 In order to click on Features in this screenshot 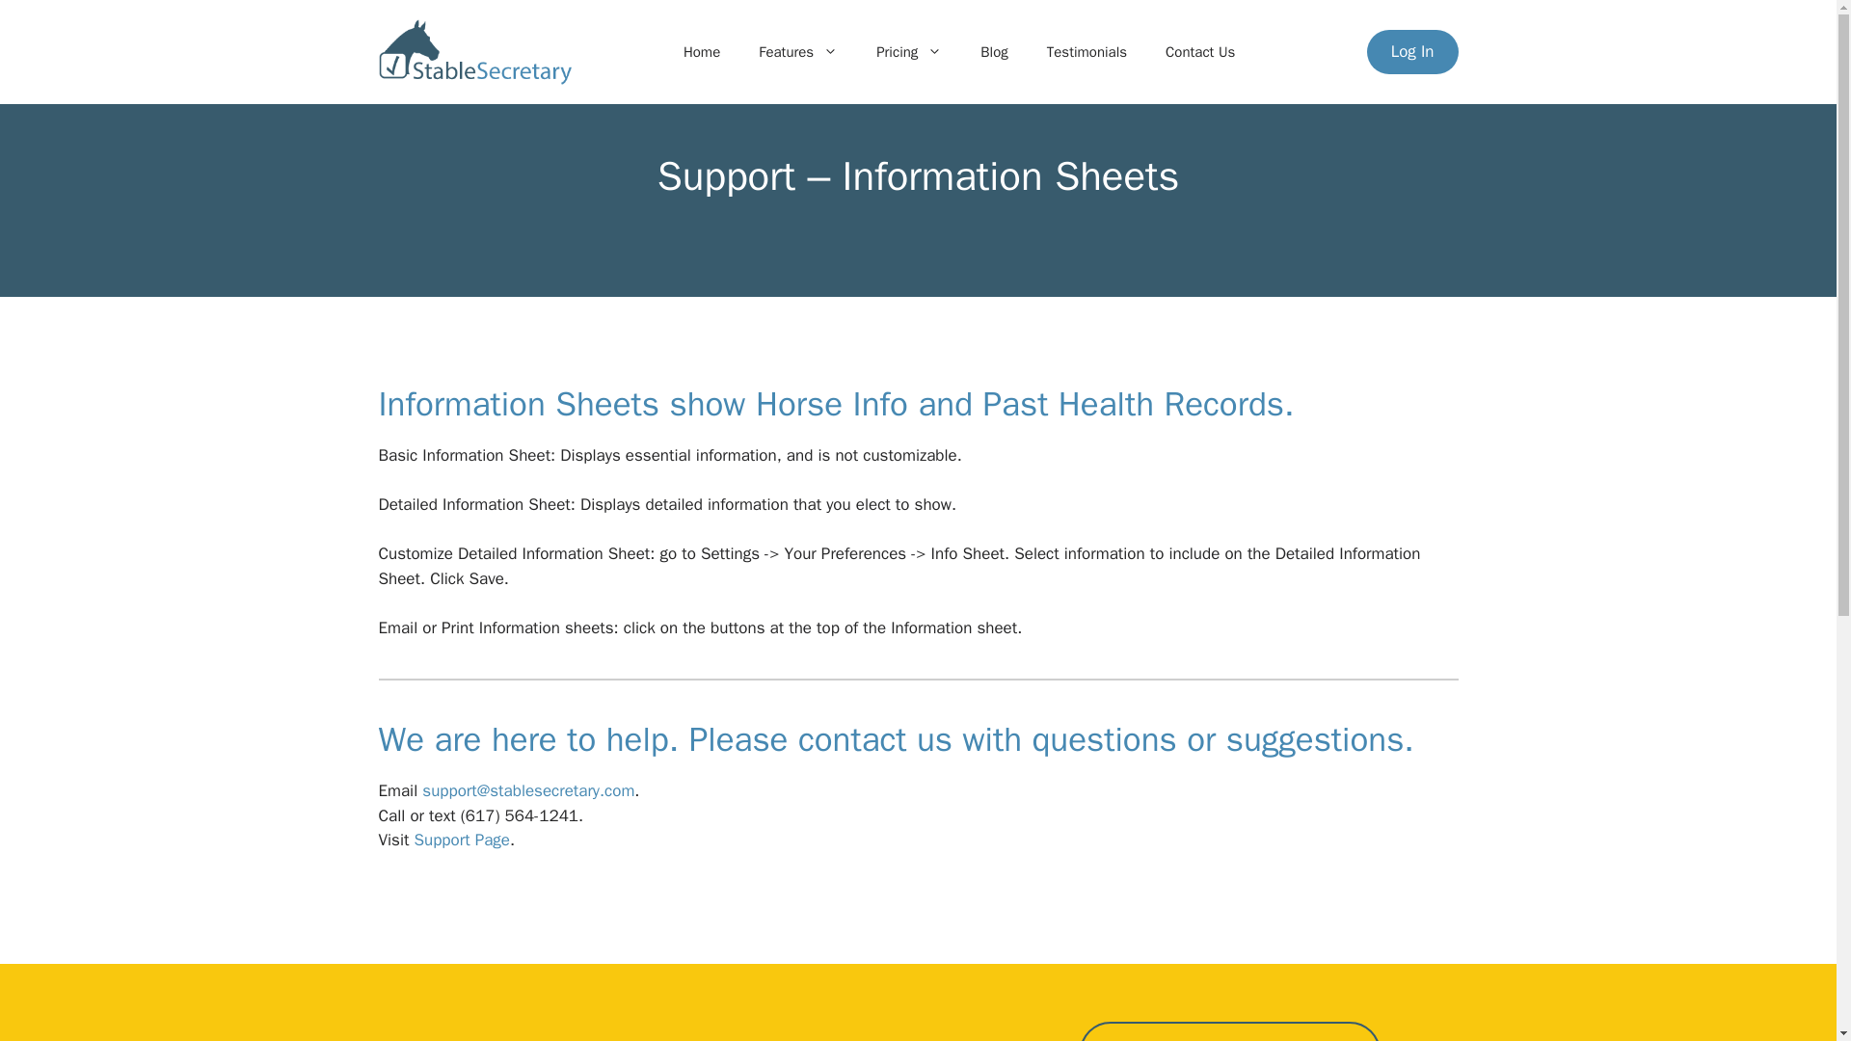, I will do `click(797, 52)`.